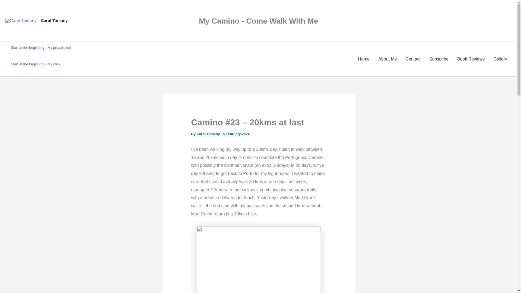 The height and width of the screenshot is (293, 521). Describe the element at coordinates (387, 59) in the screenshot. I see `About Me` at that location.